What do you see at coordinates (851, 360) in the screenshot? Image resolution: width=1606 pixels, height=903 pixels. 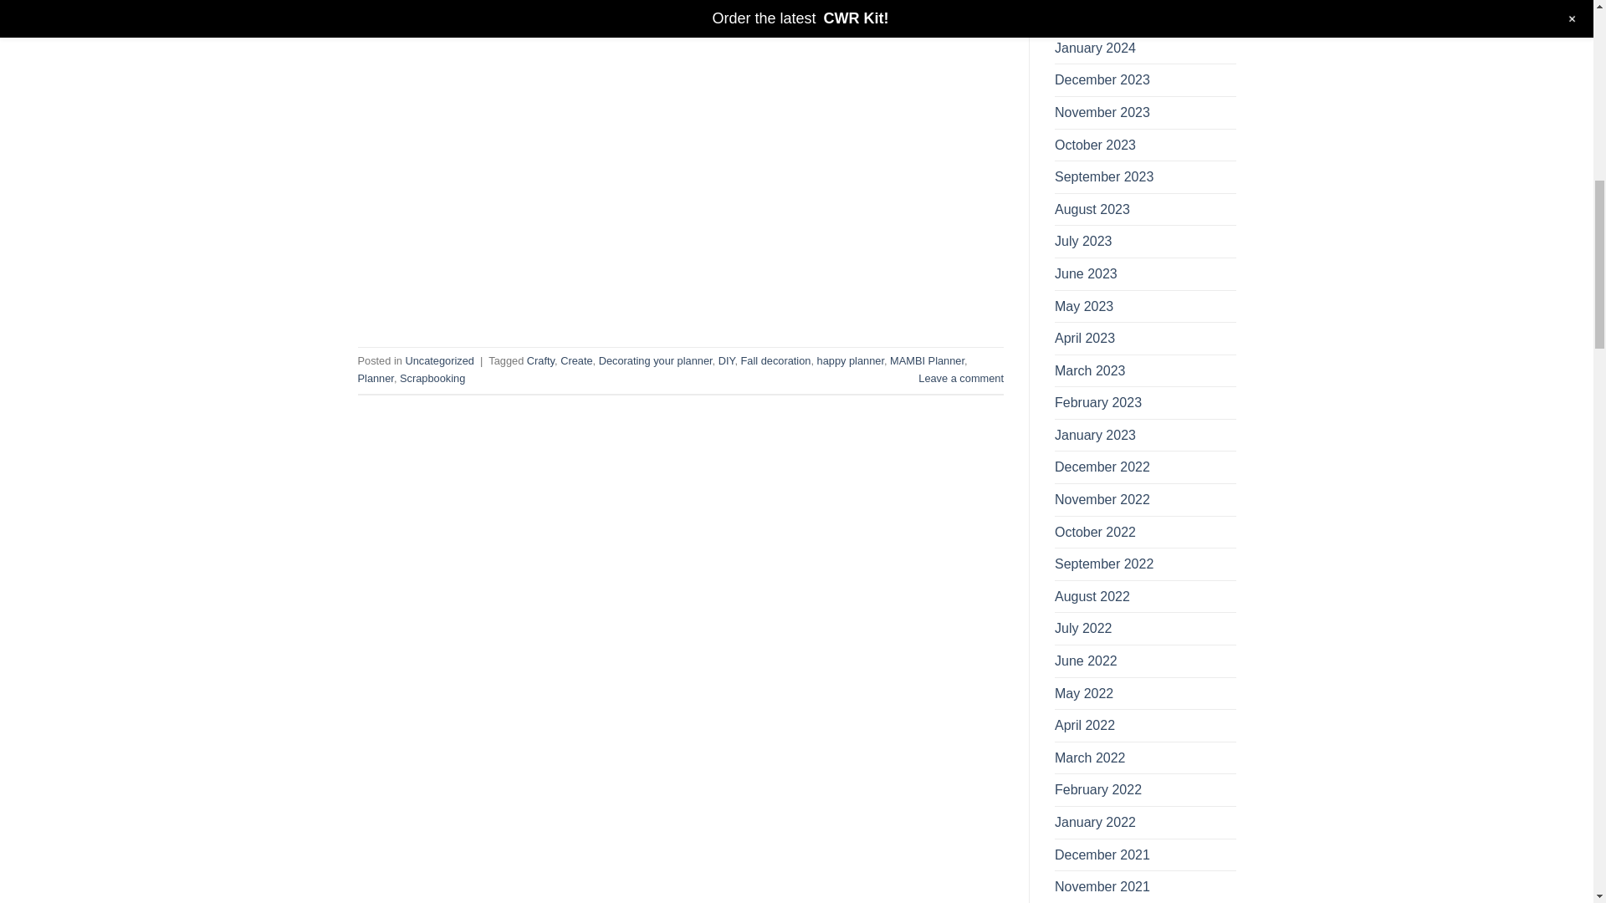 I see `happy planner` at bounding box center [851, 360].